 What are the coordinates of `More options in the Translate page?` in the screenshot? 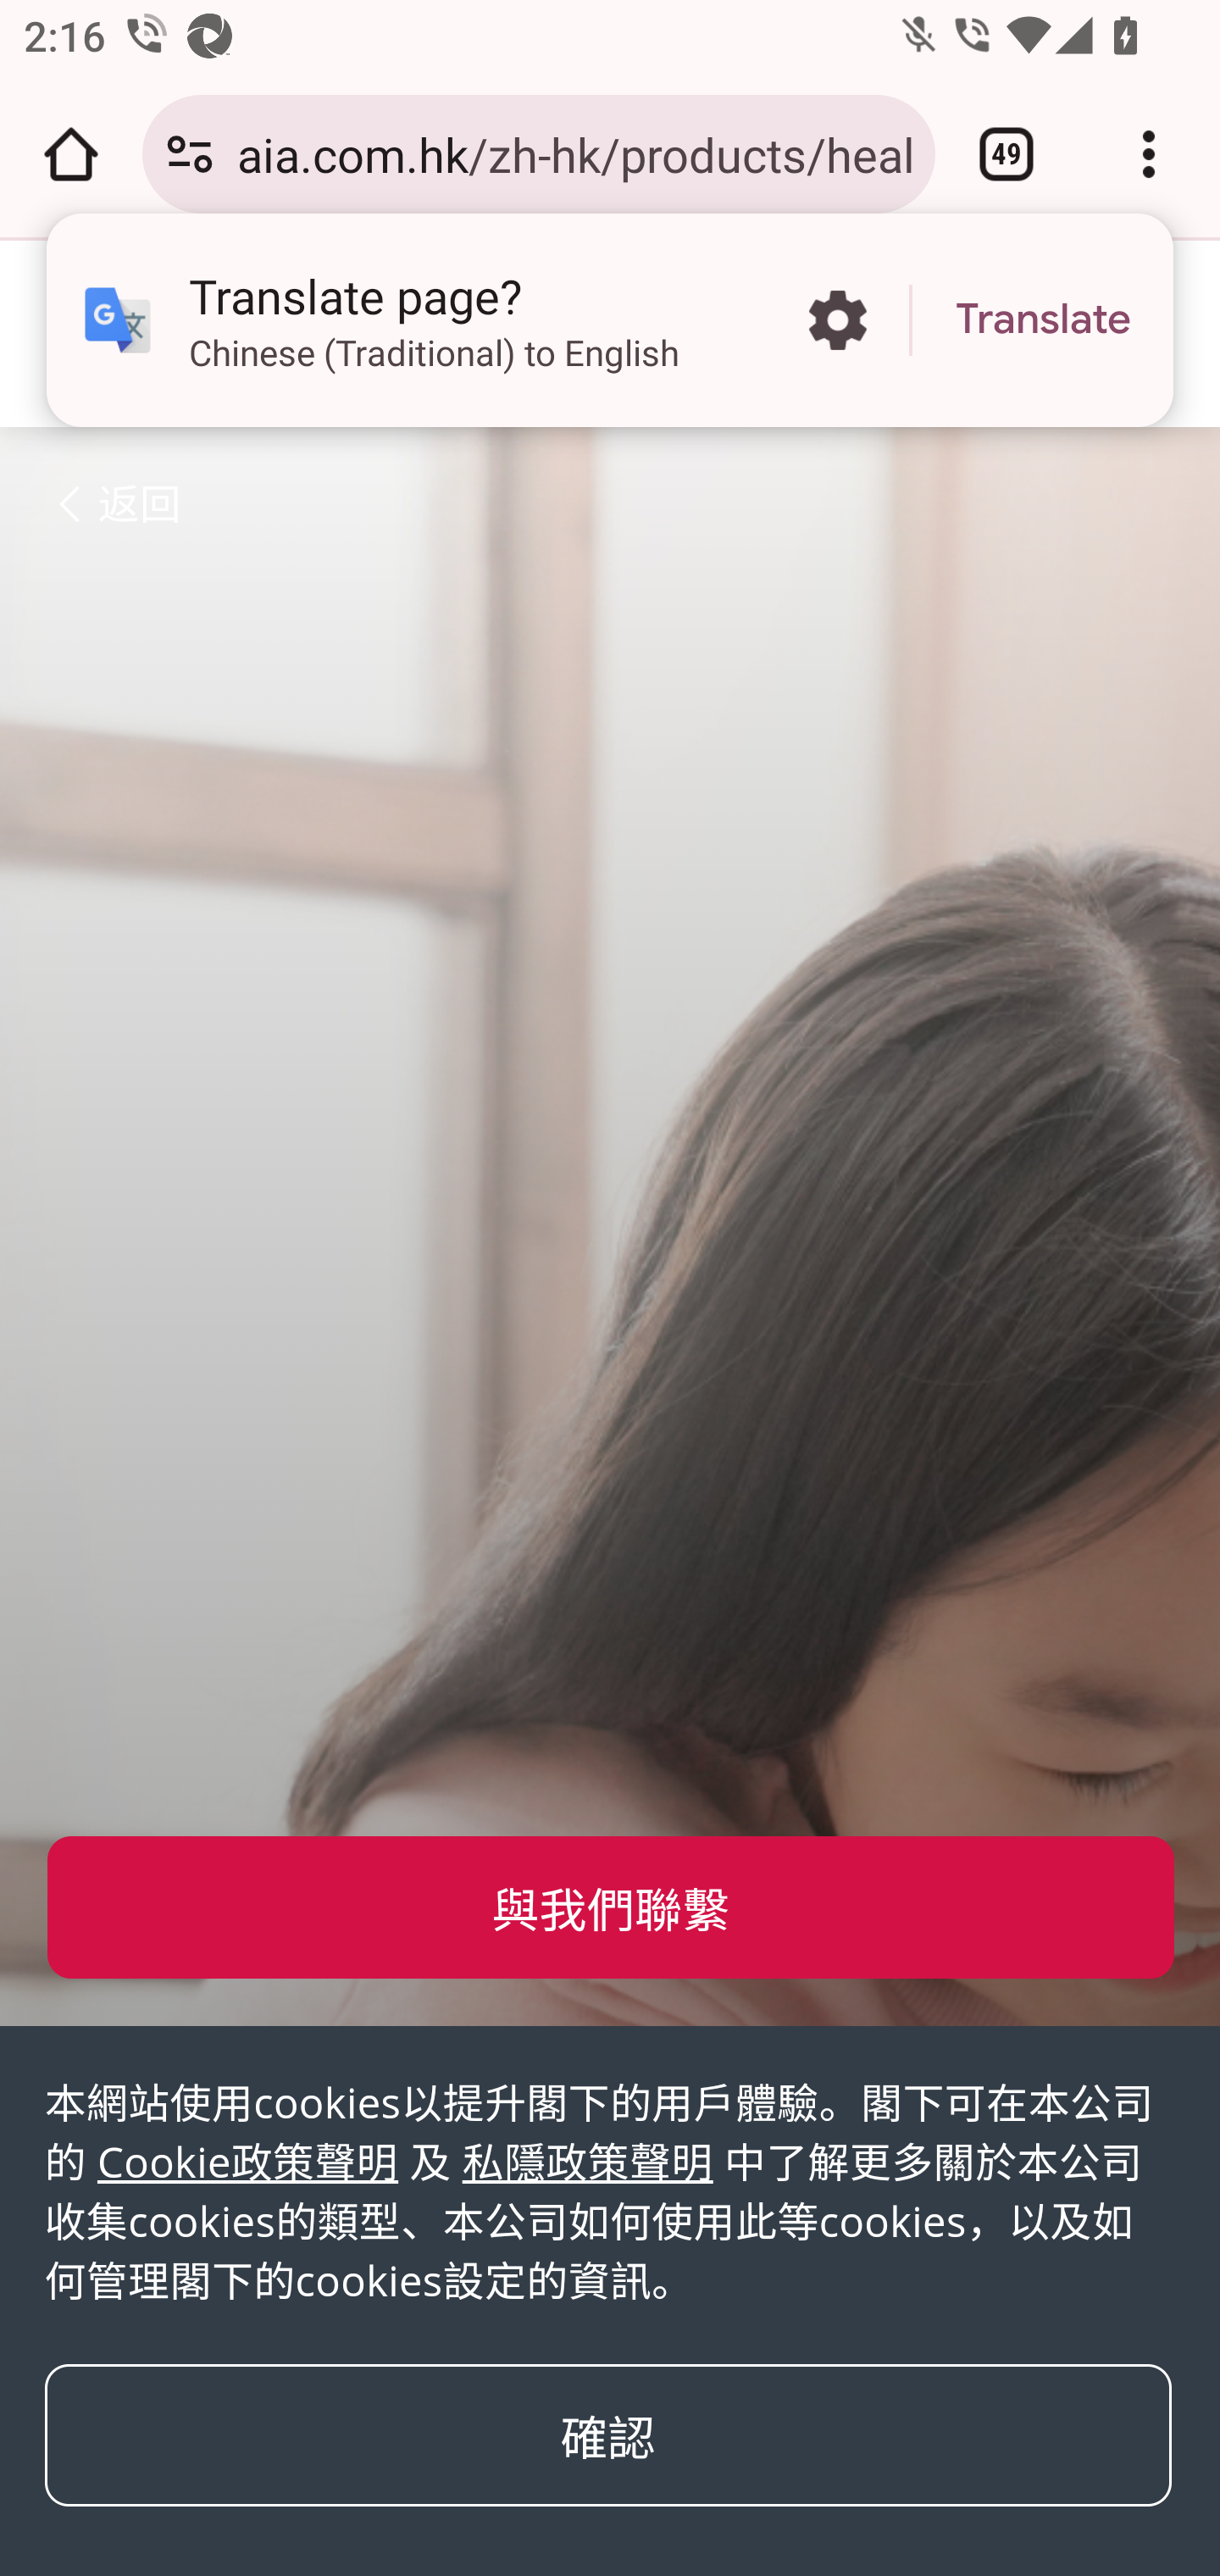 It's located at (837, 320).